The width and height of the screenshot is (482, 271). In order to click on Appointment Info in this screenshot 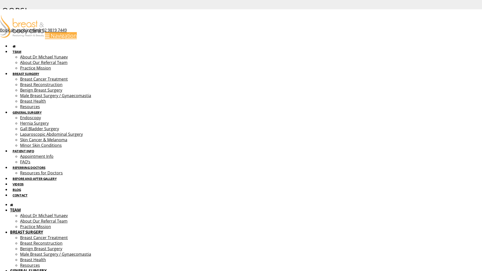, I will do `click(37, 156)`.